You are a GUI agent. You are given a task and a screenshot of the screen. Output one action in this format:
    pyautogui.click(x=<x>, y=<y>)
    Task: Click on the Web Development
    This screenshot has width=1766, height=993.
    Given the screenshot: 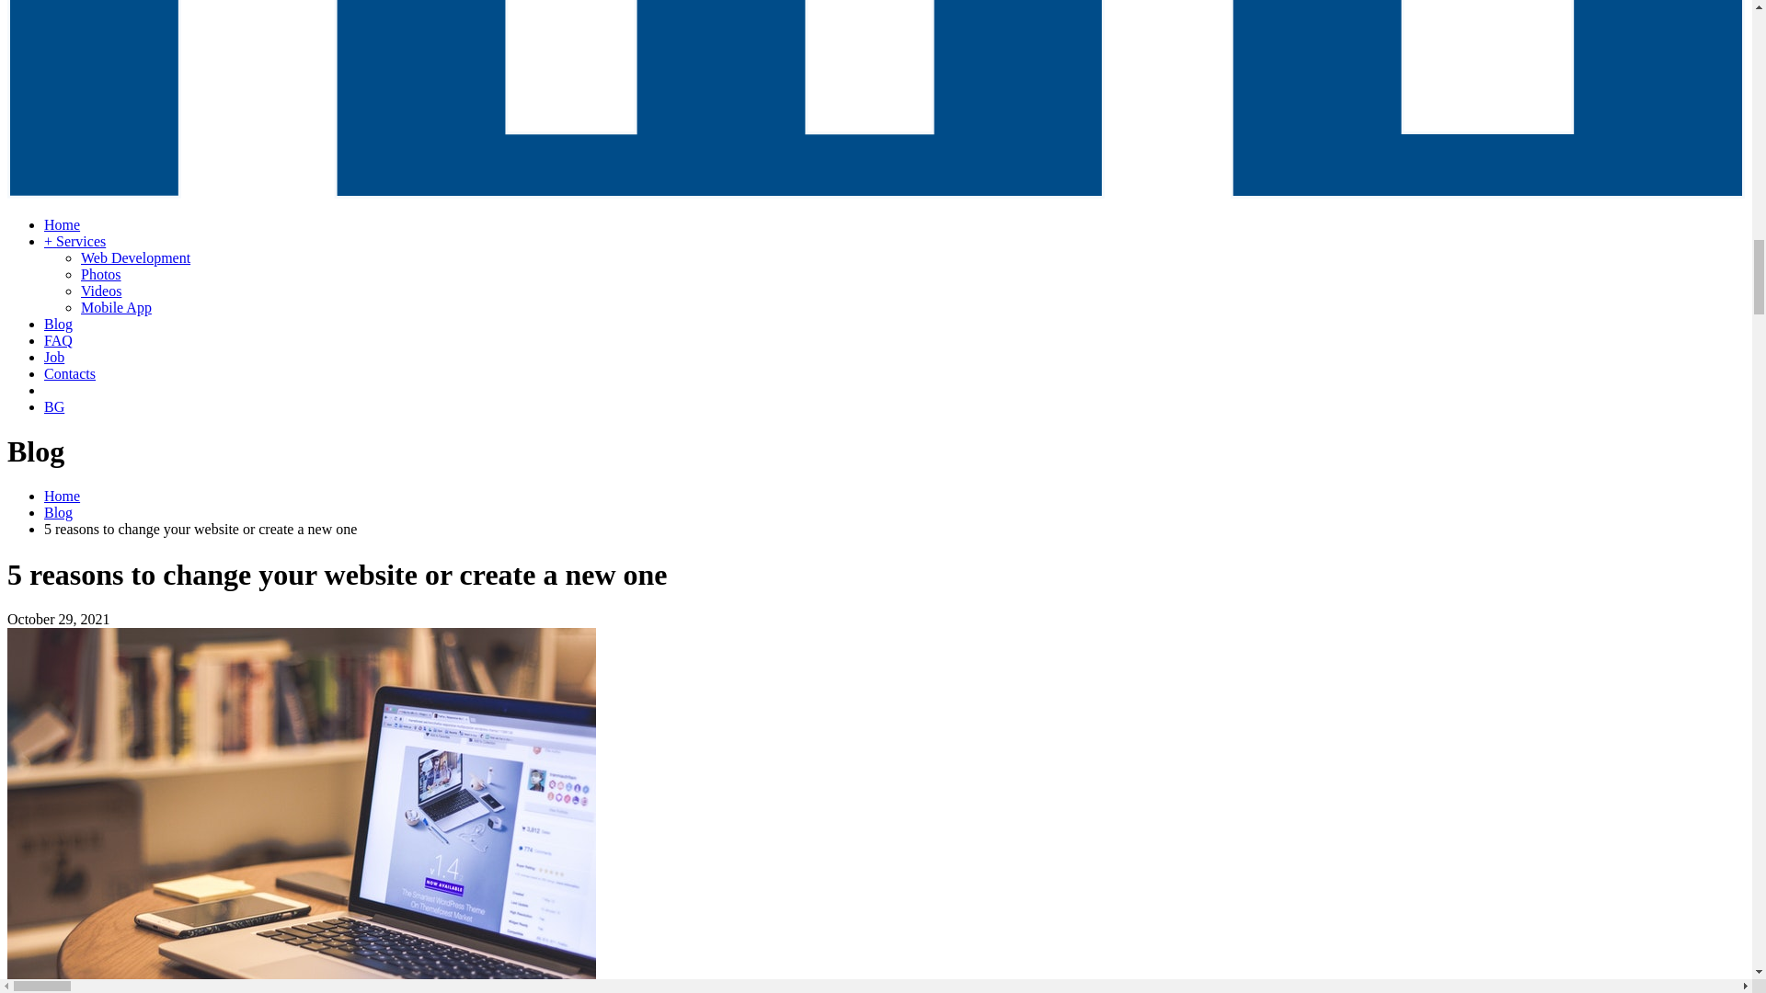 What is the action you would take?
    pyautogui.click(x=136, y=257)
    